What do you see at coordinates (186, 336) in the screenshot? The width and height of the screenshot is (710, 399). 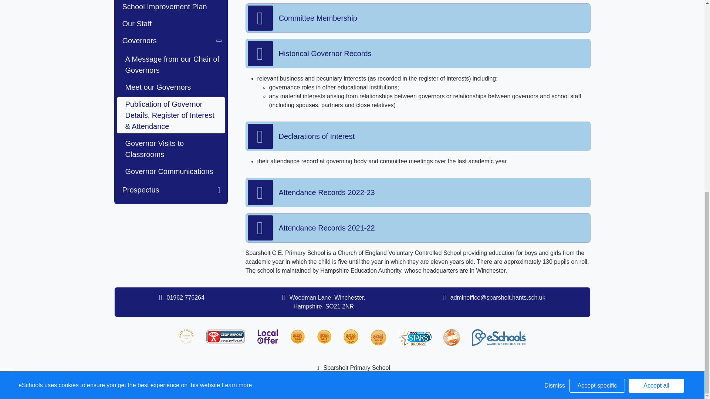 I see `Artsmark Gold Award` at bounding box center [186, 336].